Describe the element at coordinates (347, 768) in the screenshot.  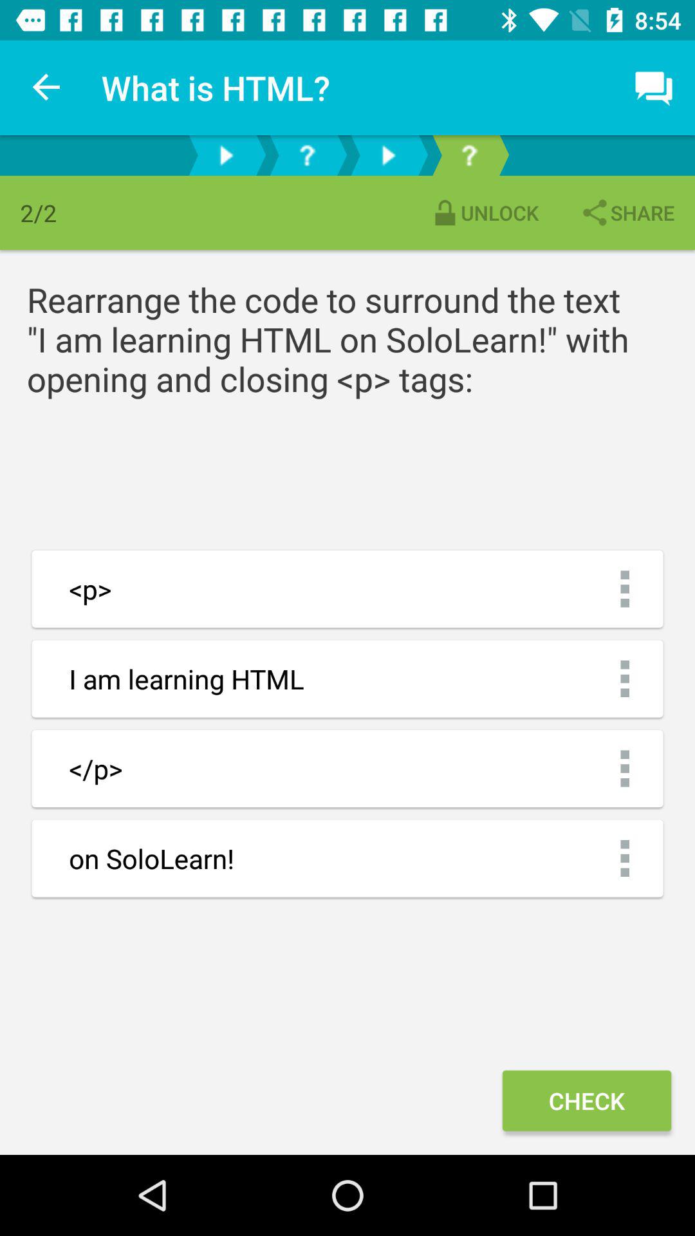
I see `select the button which is below the button i am learning html` at that location.